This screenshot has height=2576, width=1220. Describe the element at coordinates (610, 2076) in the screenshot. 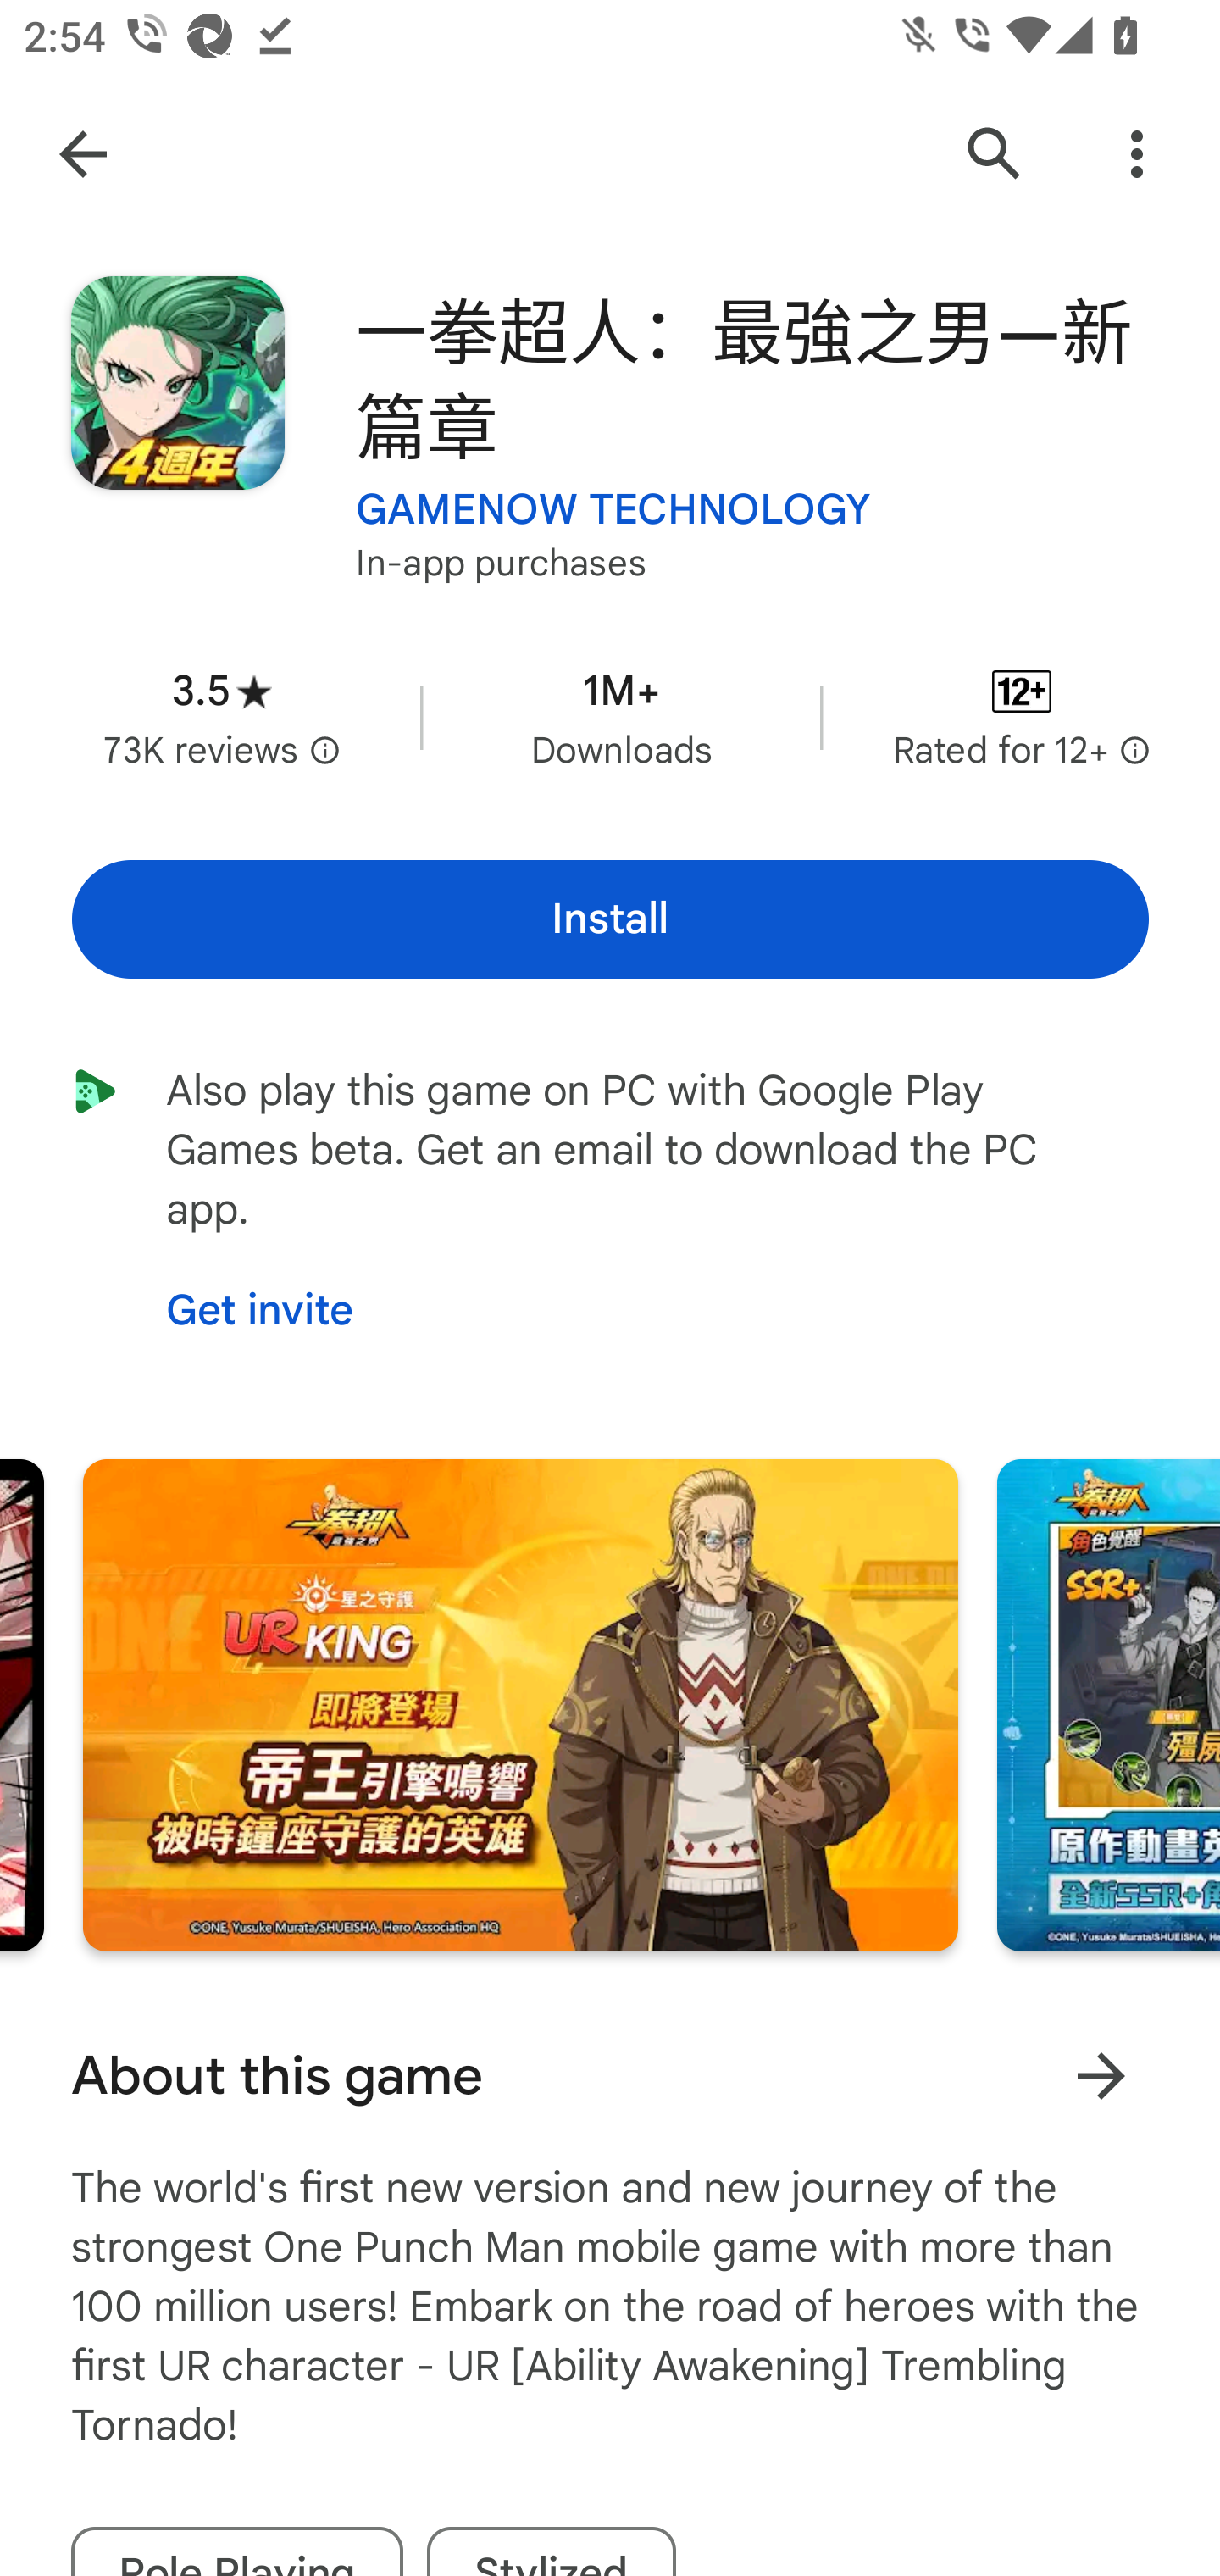

I see `About this game Learn more About this game` at that location.